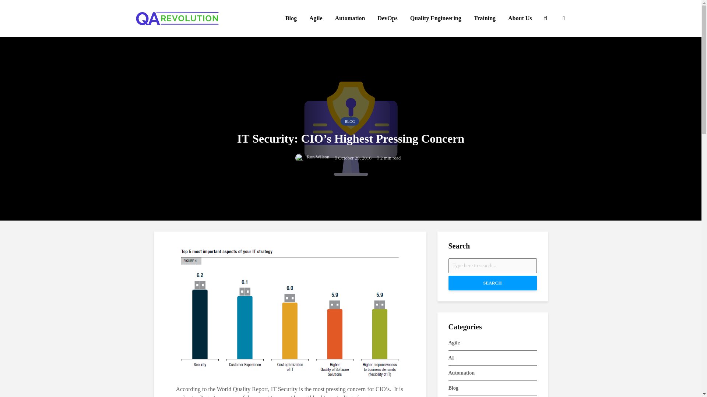 The height and width of the screenshot is (397, 707). I want to click on BLOG, so click(349, 121).